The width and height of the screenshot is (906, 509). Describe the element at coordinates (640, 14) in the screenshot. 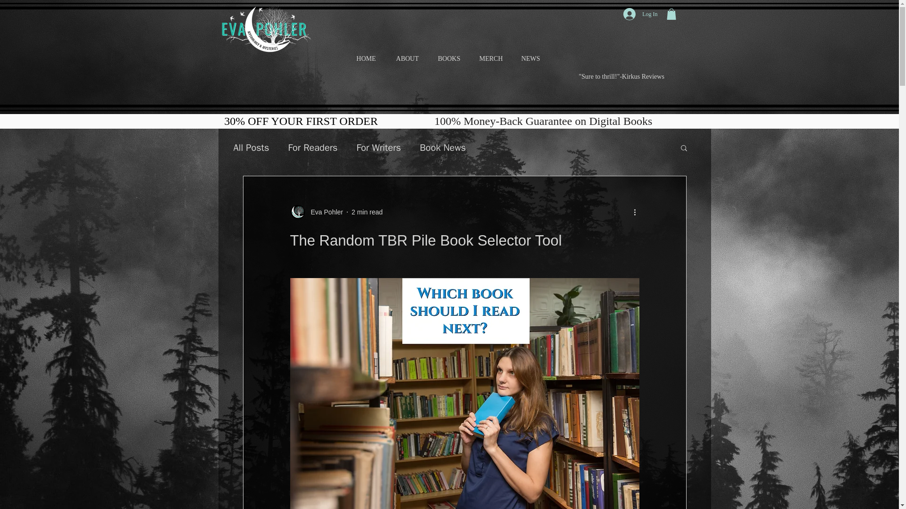

I see `Log In` at that location.